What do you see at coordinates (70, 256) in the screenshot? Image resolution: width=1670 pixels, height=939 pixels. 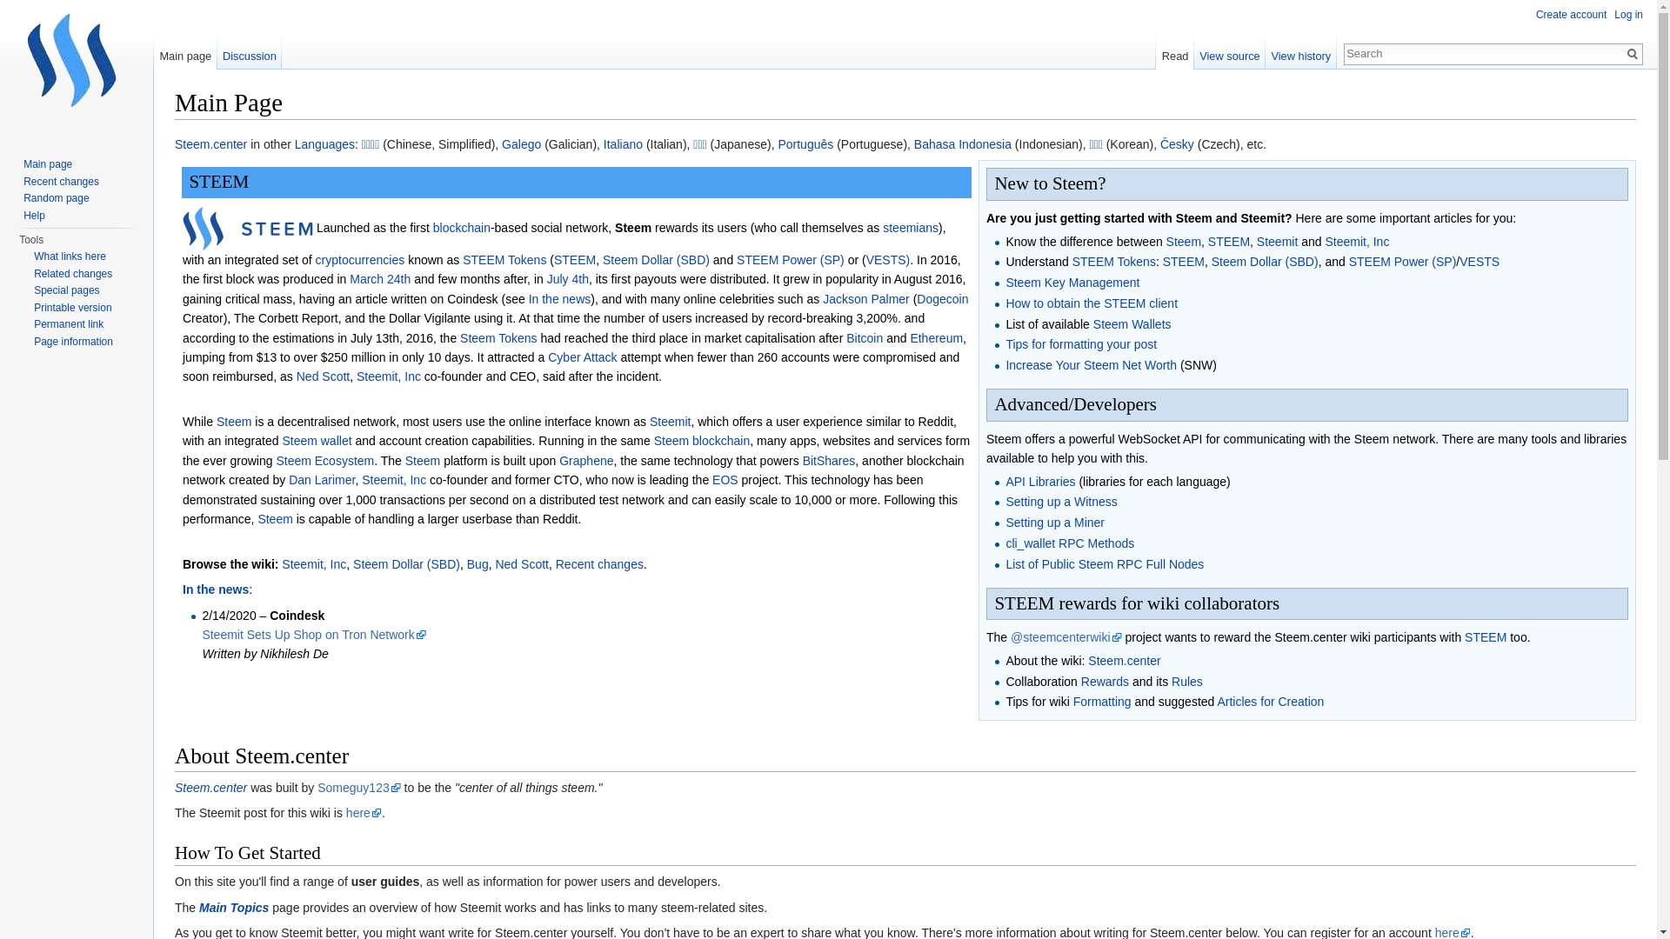 I see `What links here` at bounding box center [70, 256].